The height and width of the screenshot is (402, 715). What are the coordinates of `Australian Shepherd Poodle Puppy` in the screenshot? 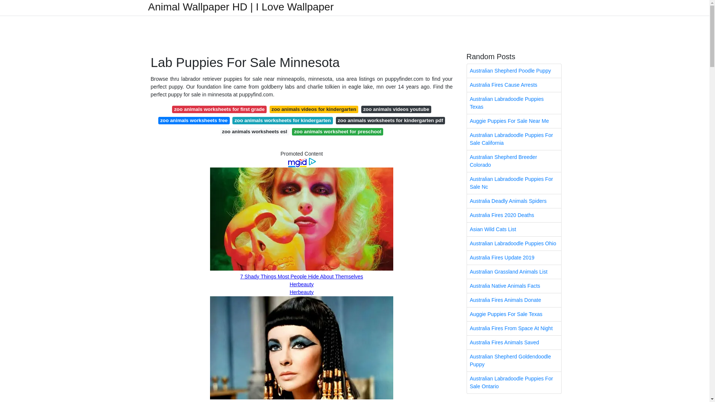 It's located at (514, 71).